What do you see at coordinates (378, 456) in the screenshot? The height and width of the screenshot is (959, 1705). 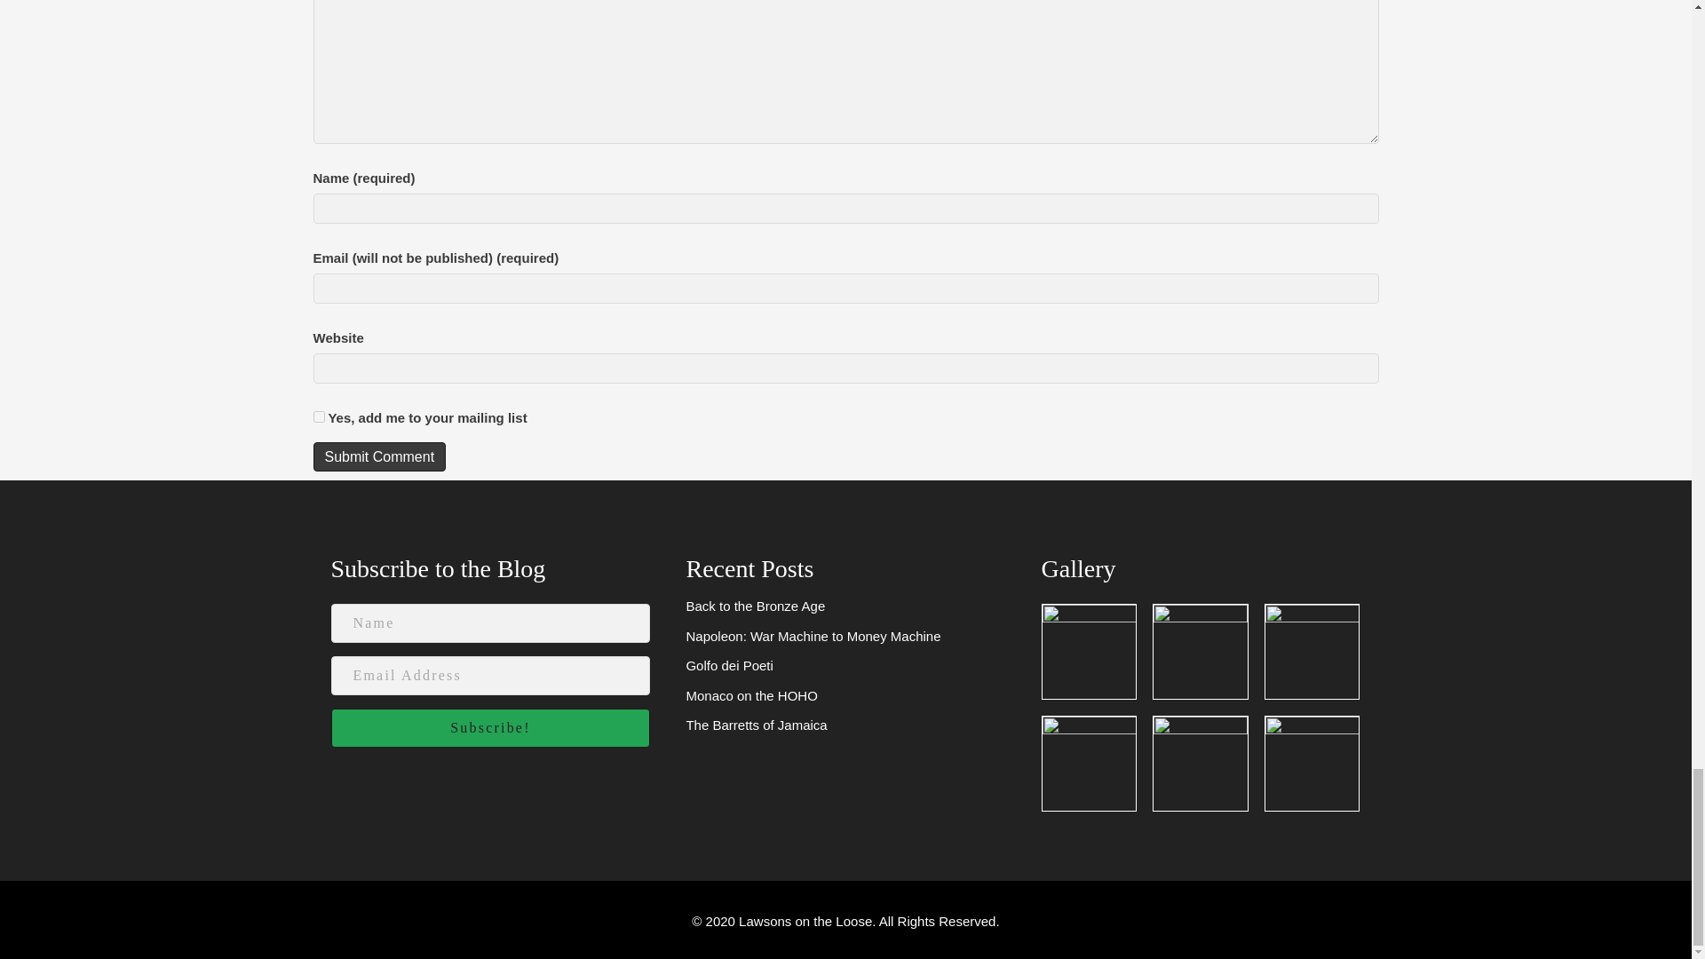 I see `Submit Comment` at bounding box center [378, 456].